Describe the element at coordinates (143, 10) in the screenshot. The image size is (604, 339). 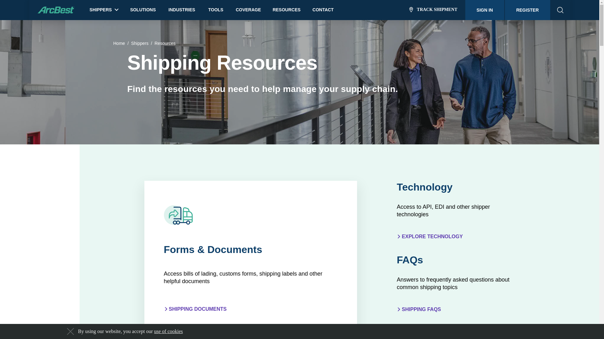
I see `SOLUTIONS` at that location.